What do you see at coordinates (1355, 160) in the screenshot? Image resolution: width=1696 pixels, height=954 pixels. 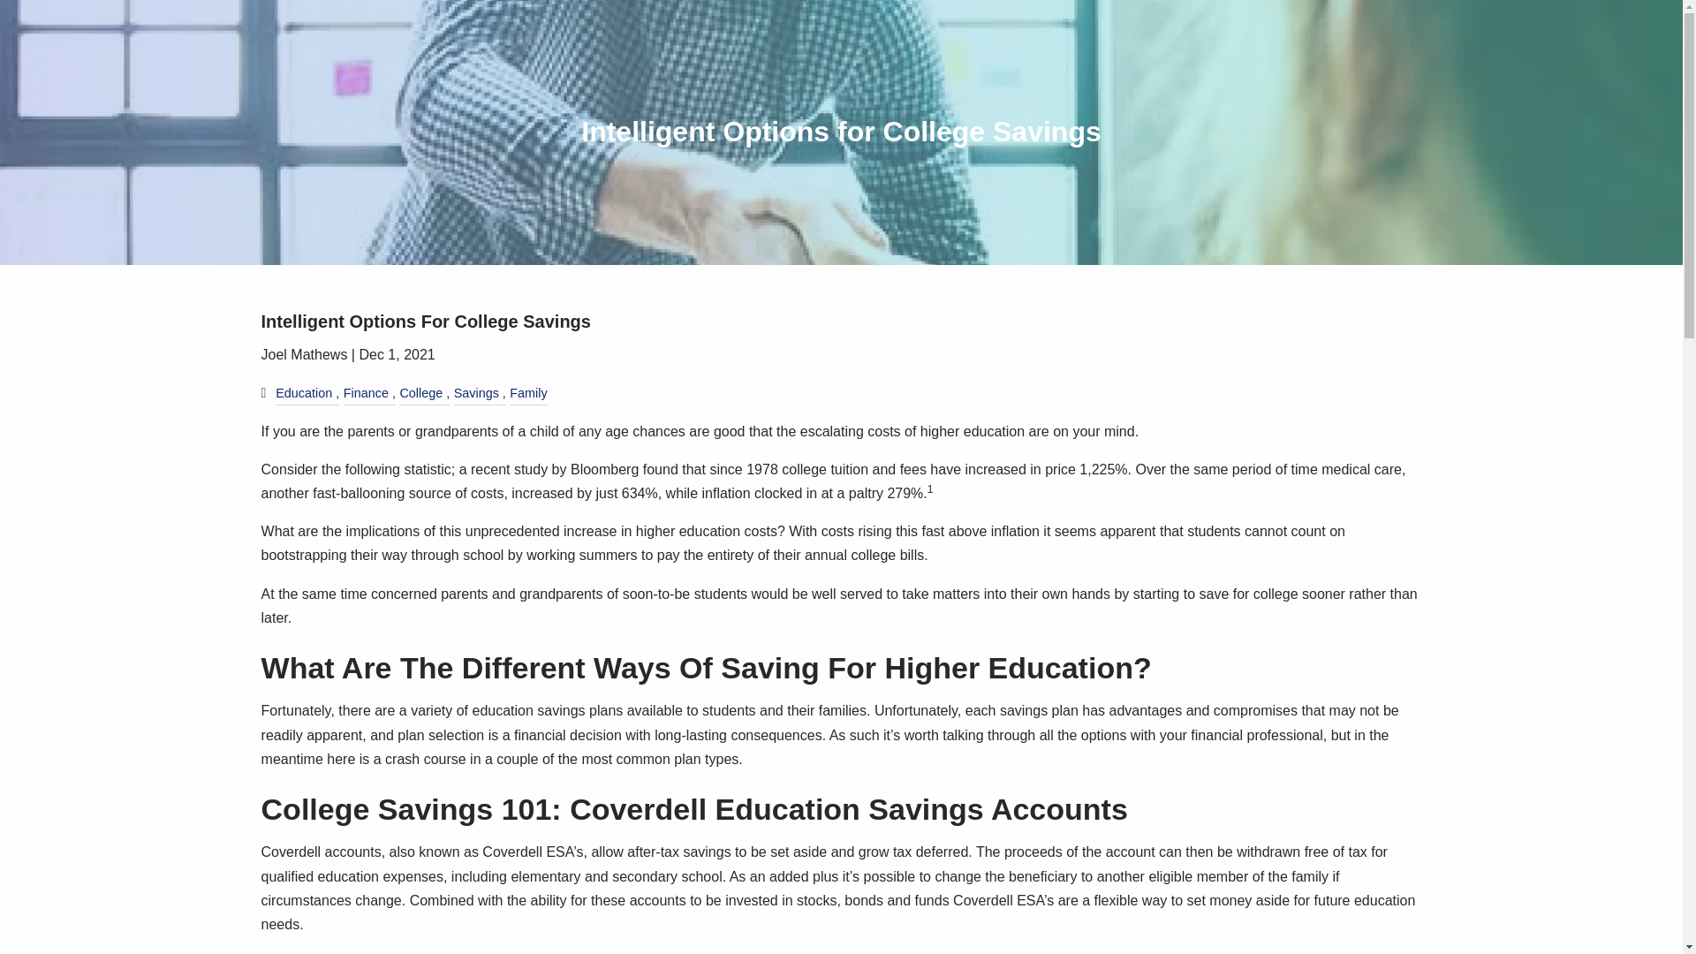 I see `CLIENT CENTER` at bounding box center [1355, 160].